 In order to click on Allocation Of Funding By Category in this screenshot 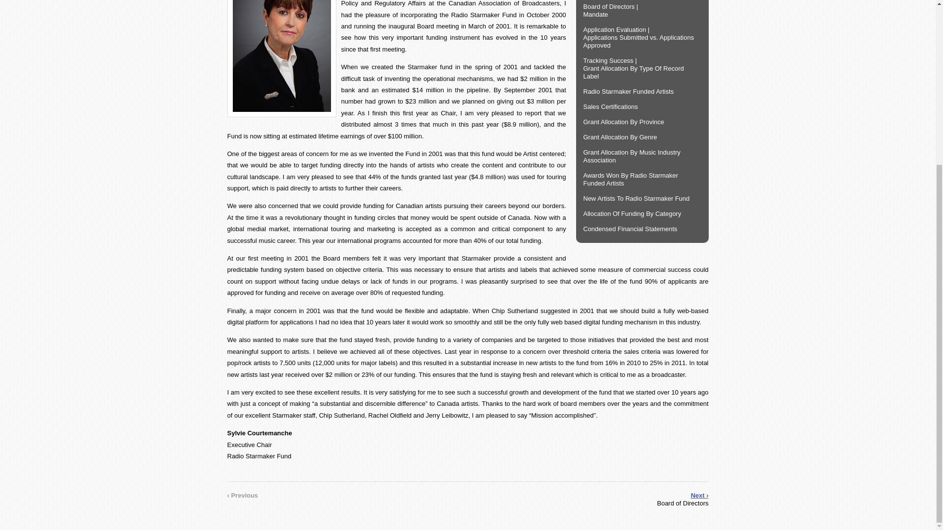, I will do `click(642, 214)`.